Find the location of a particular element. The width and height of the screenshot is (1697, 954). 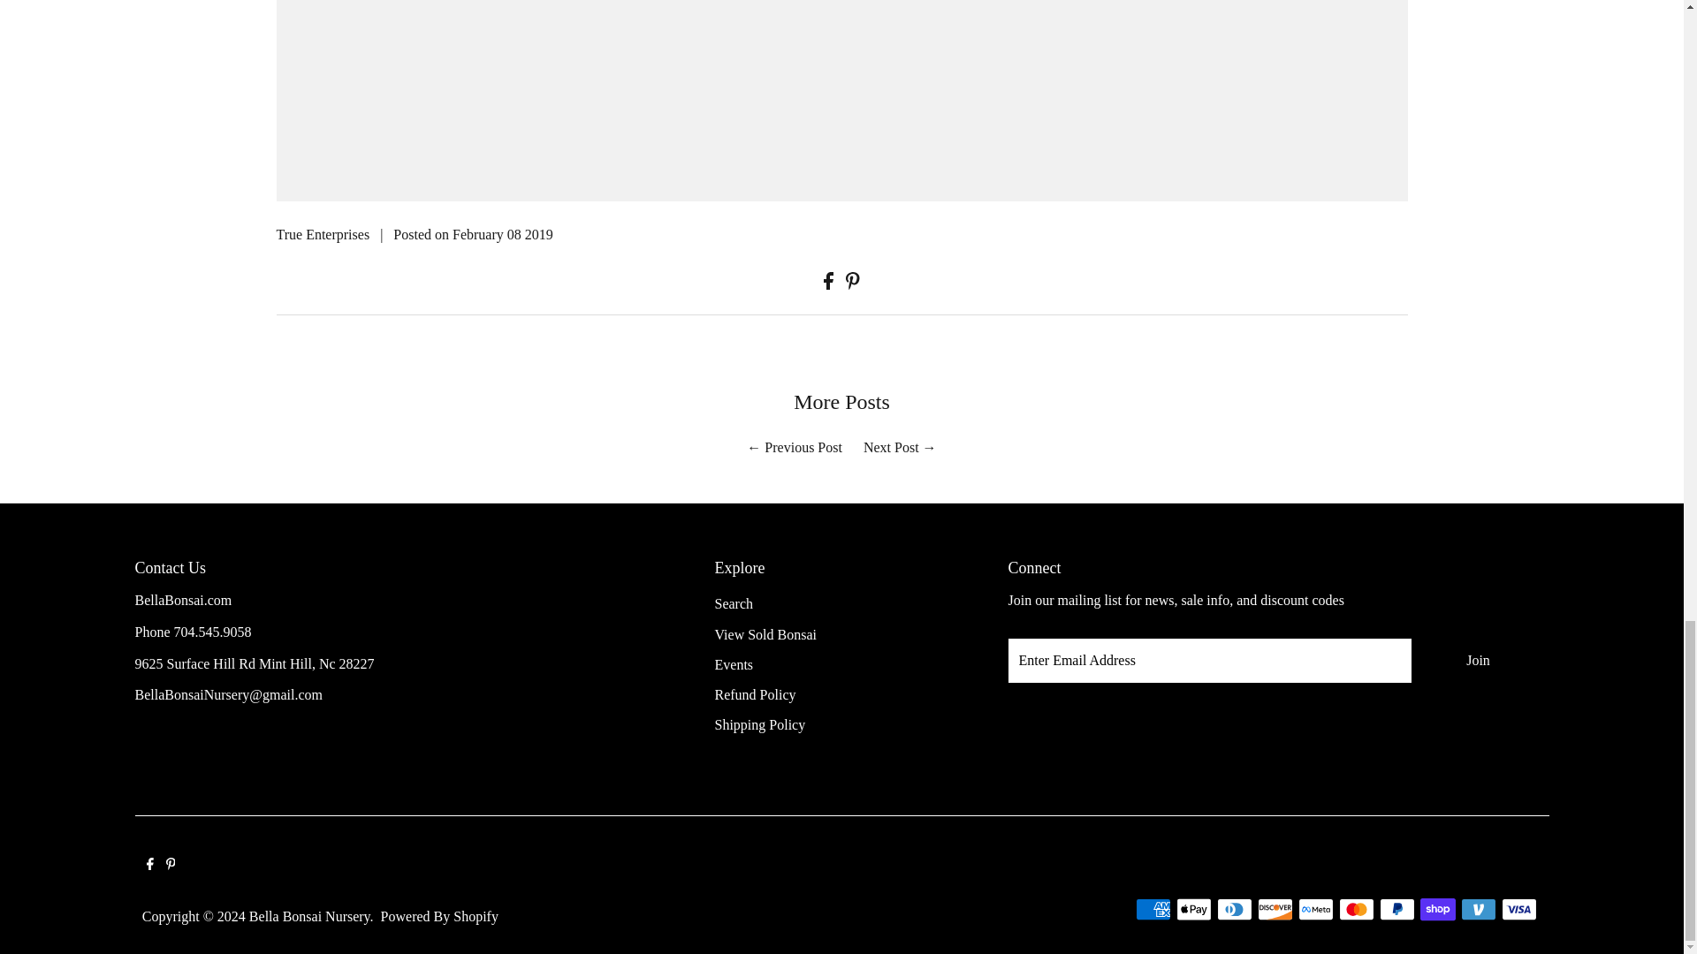

Shop Pay is located at coordinates (1438, 910).